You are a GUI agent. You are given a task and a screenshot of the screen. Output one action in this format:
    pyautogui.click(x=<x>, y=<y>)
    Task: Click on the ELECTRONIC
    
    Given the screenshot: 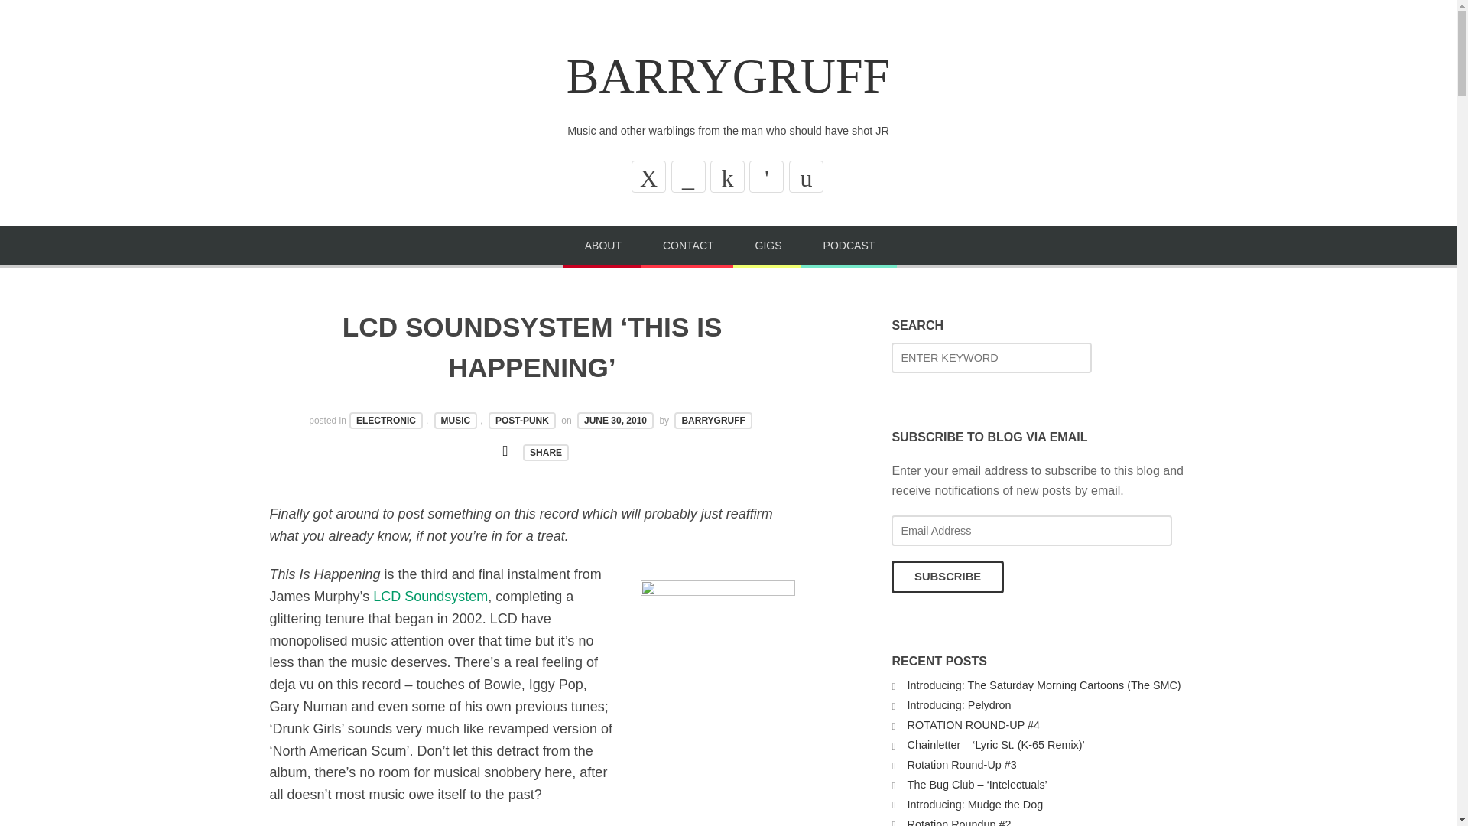 What is the action you would take?
    pyautogui.click(x=385, y=420)
    